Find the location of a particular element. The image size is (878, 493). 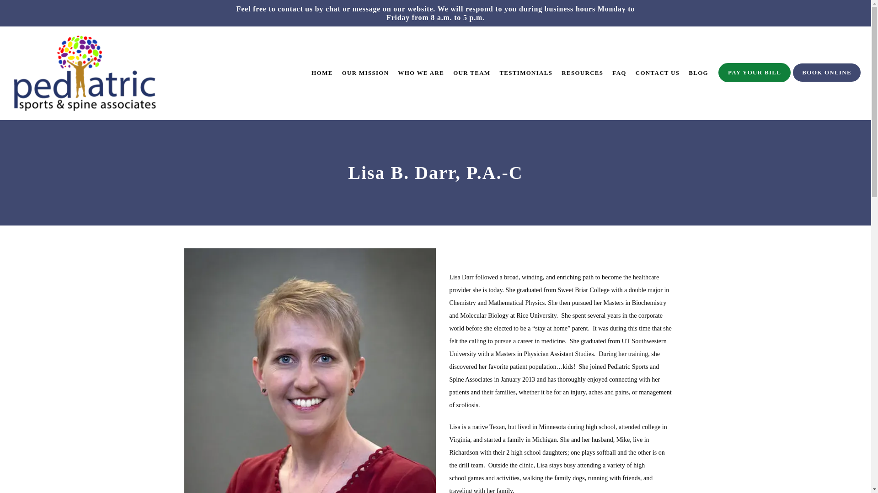

OUR MISSION is located at coordinates (365, 73).